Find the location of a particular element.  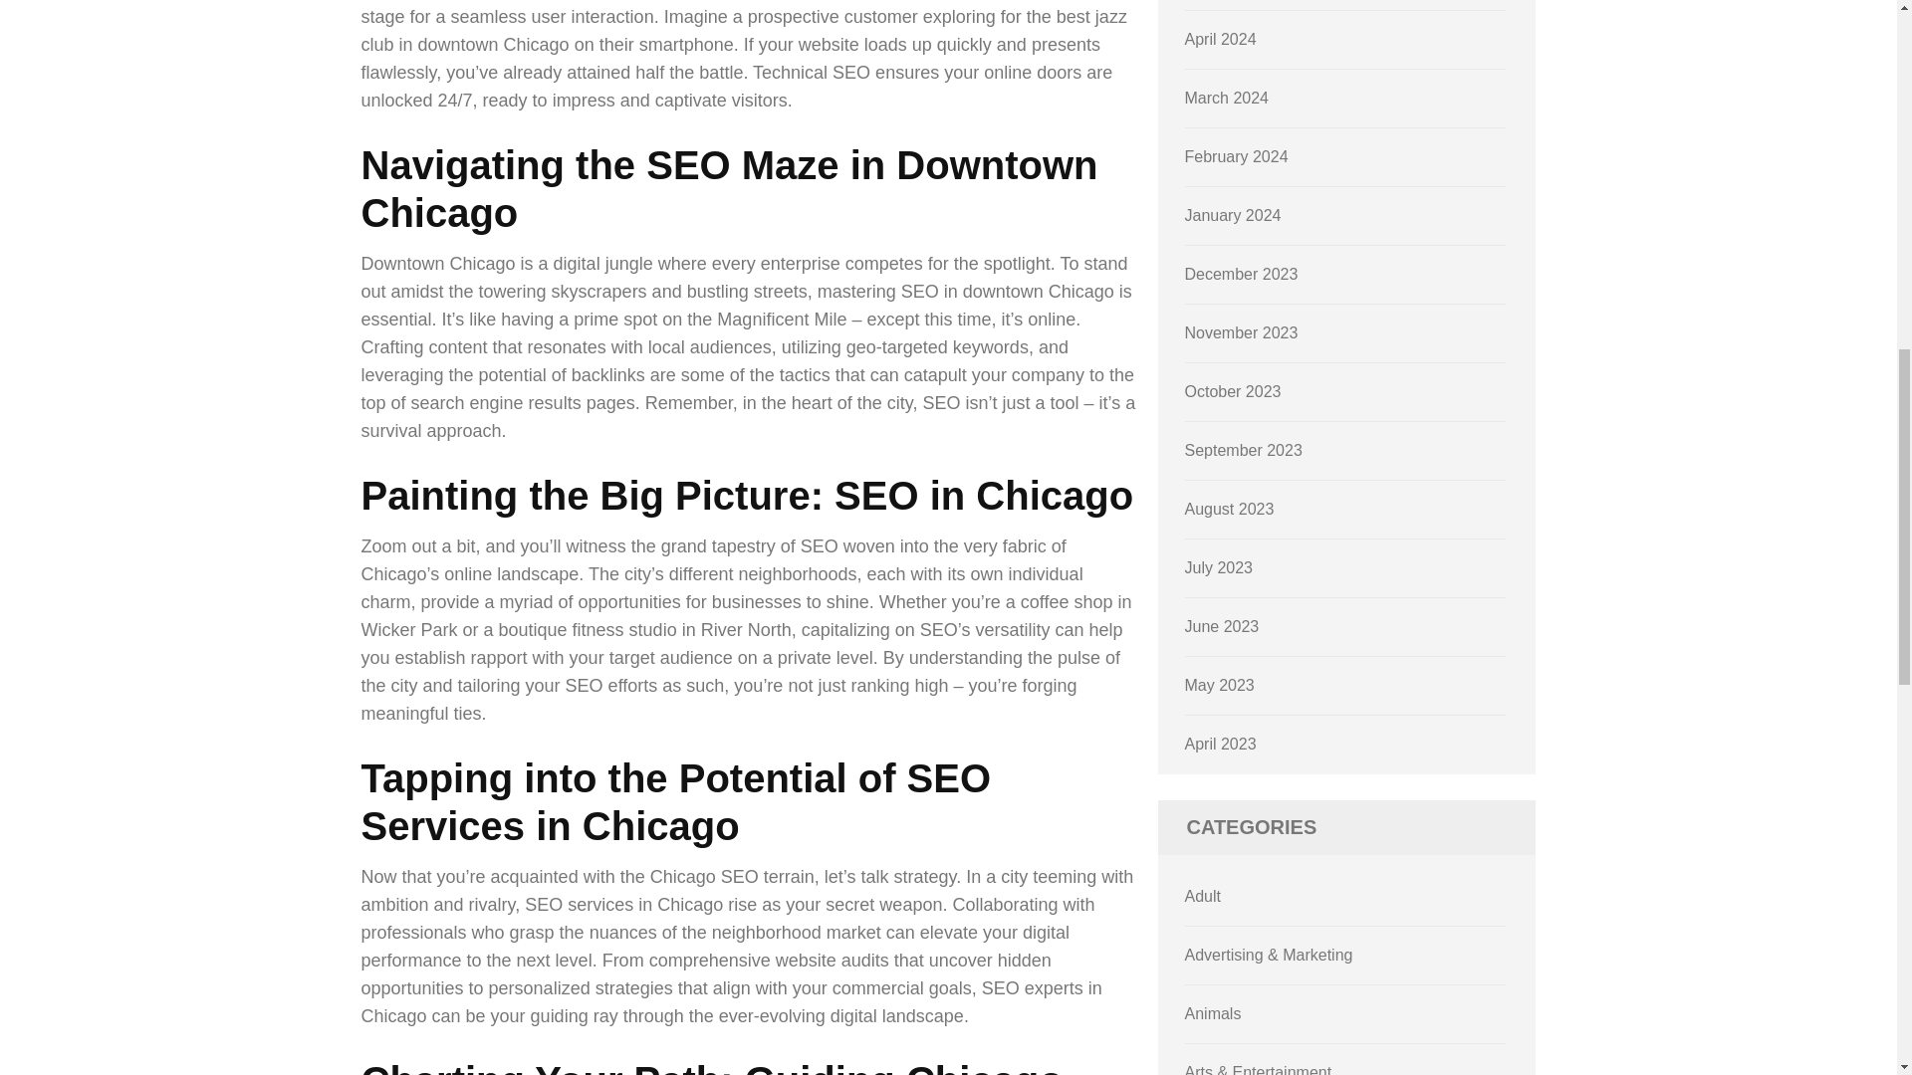

April 2024 is located at coordinates (1221, 39).